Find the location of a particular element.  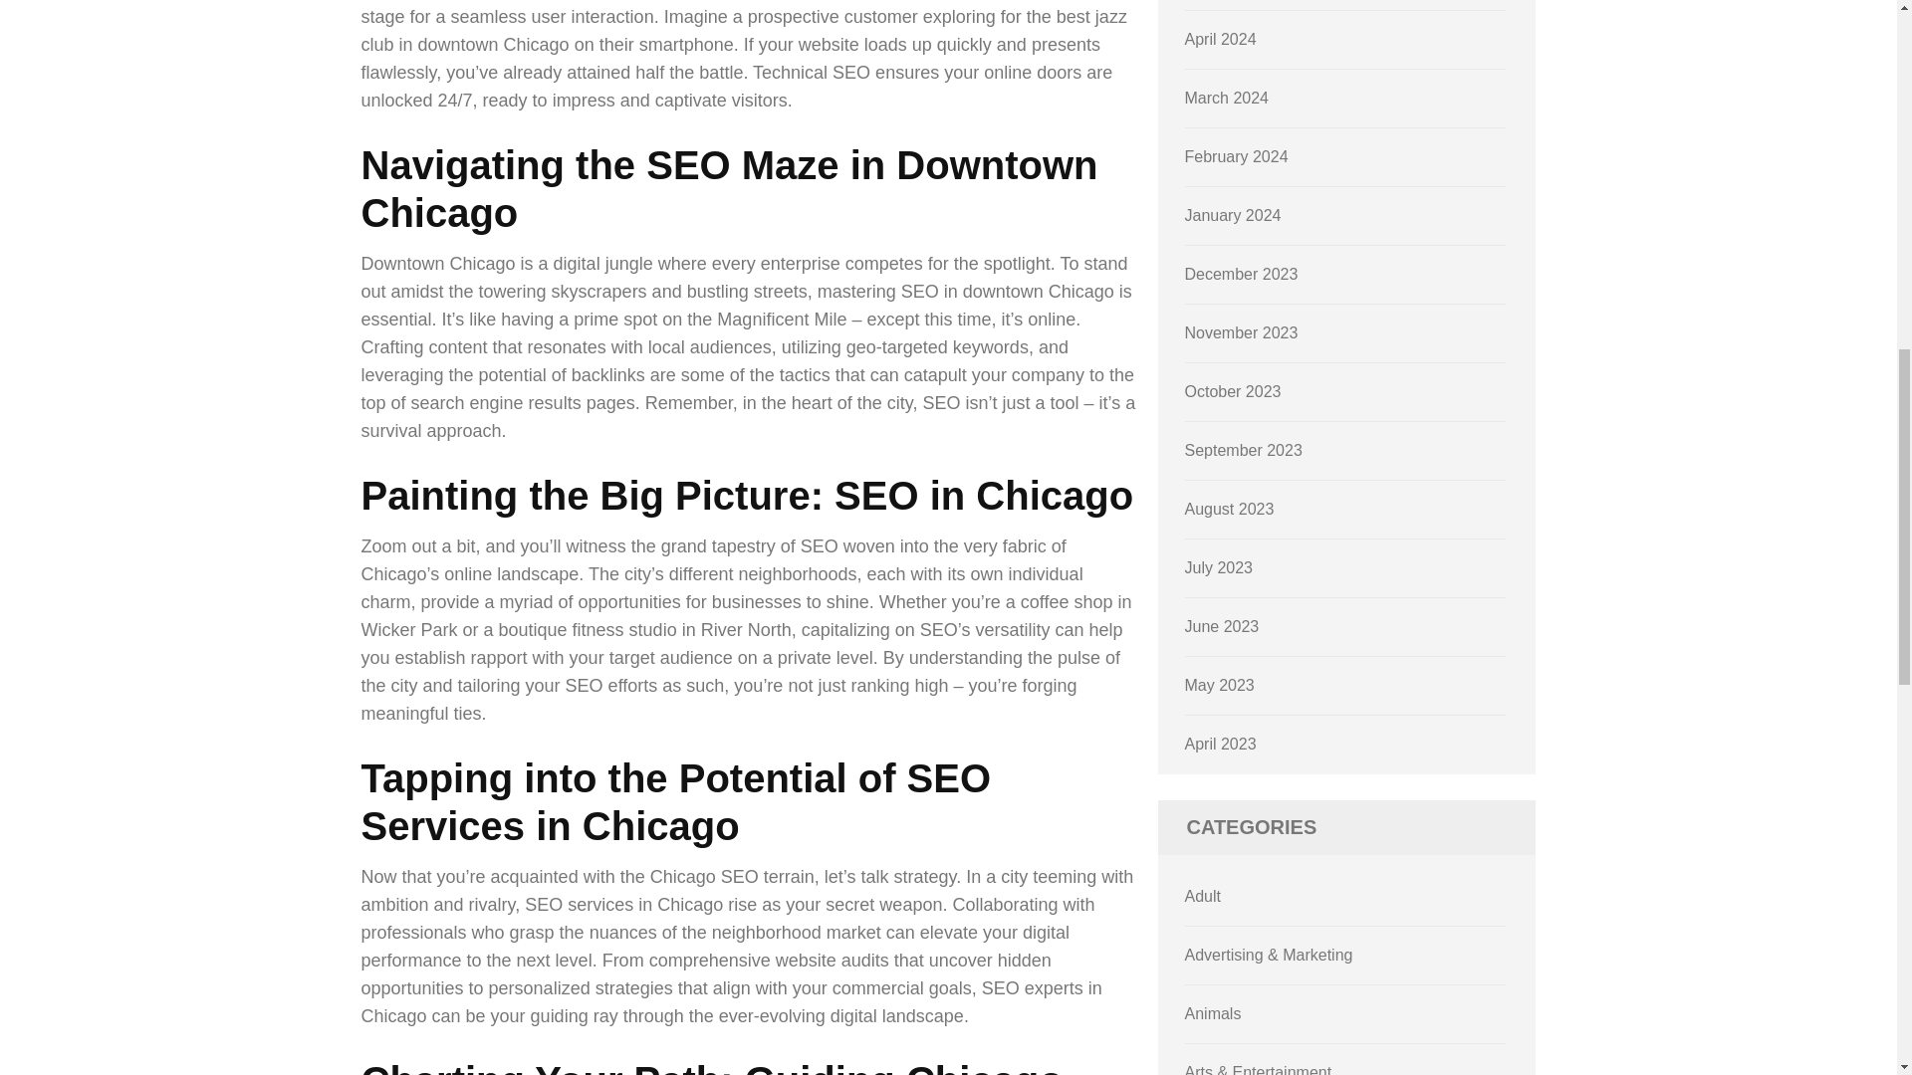

April 2024 is located at coordinates (1221, 39).